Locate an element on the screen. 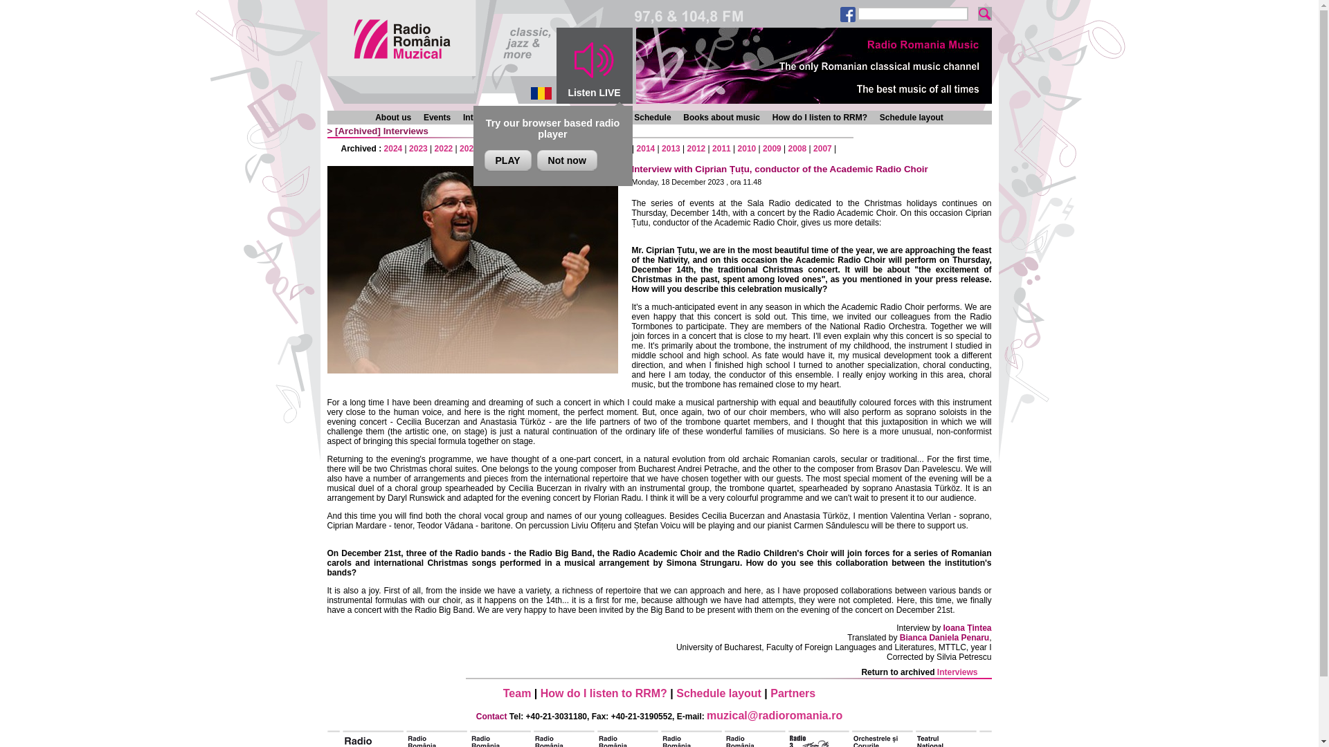  Interviews is located at coordinates (483, 118).